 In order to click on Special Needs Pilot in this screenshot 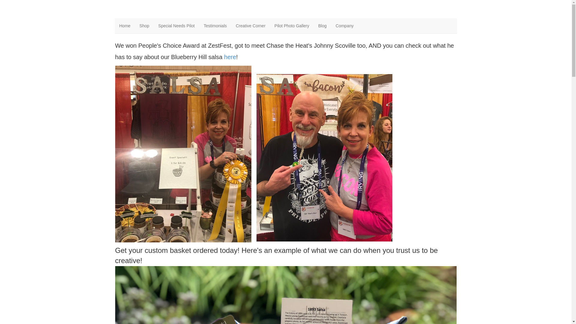, I will do `click(176, 26)`.